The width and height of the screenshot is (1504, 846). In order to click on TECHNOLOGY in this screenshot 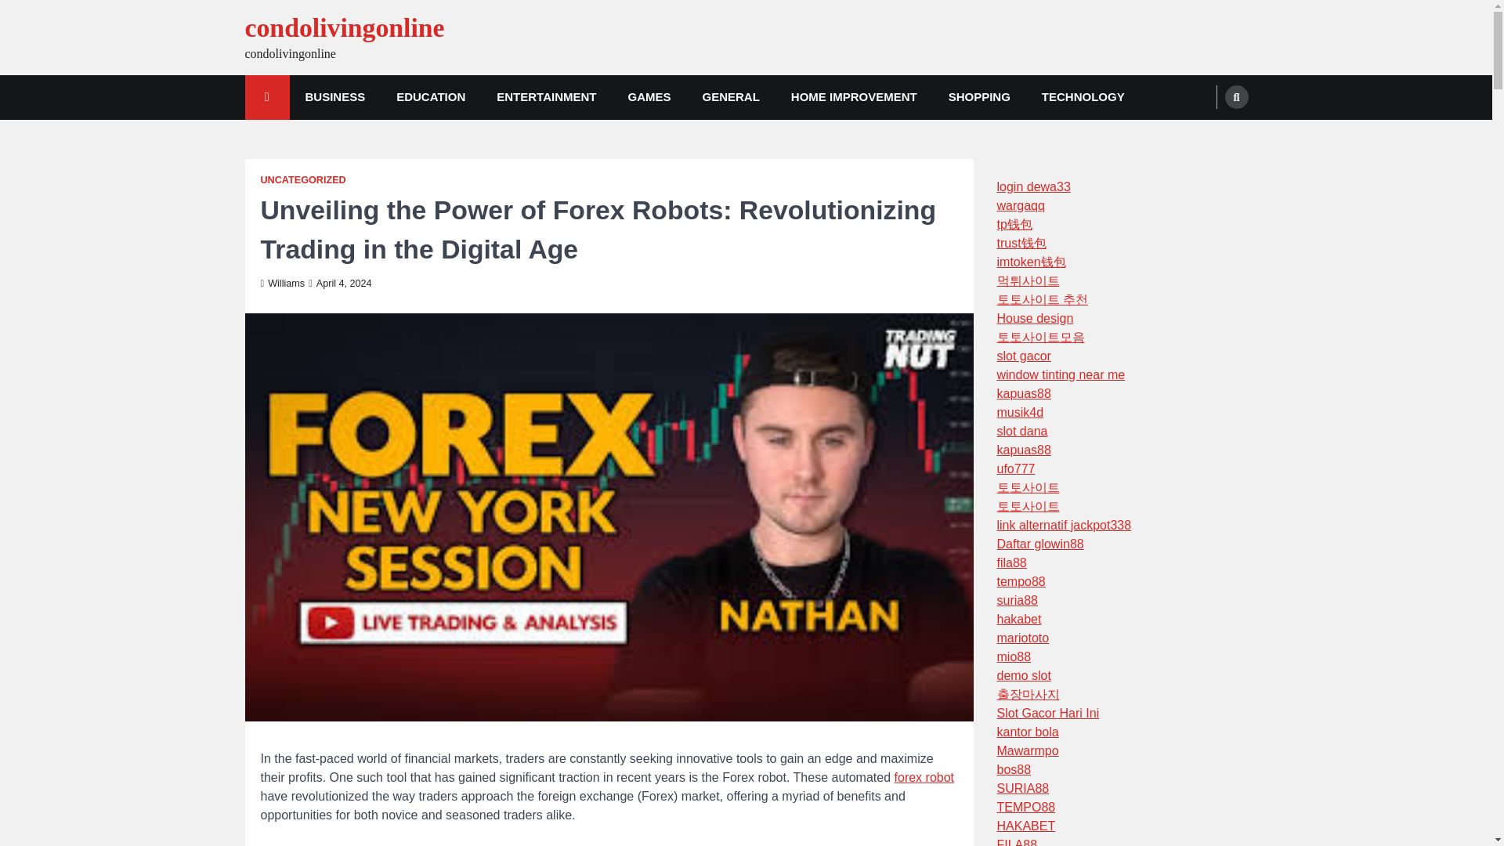, I will do `click(1083, 97)`.